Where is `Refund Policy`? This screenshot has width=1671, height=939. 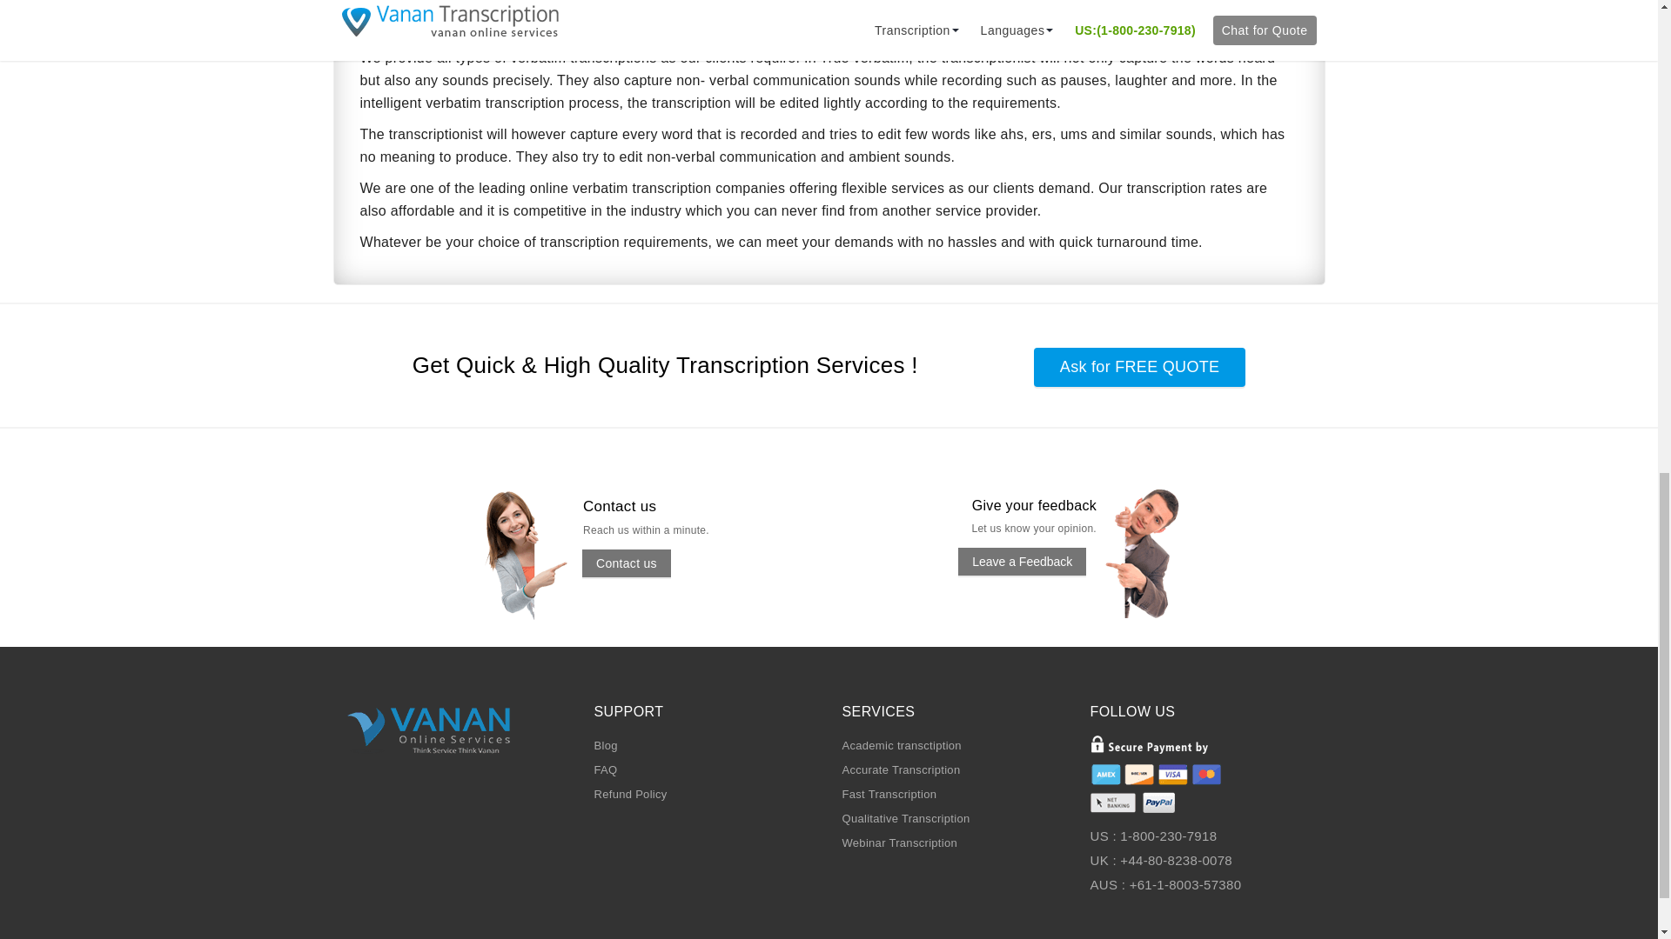 Refund Policy is located at coordinates (630, 795).